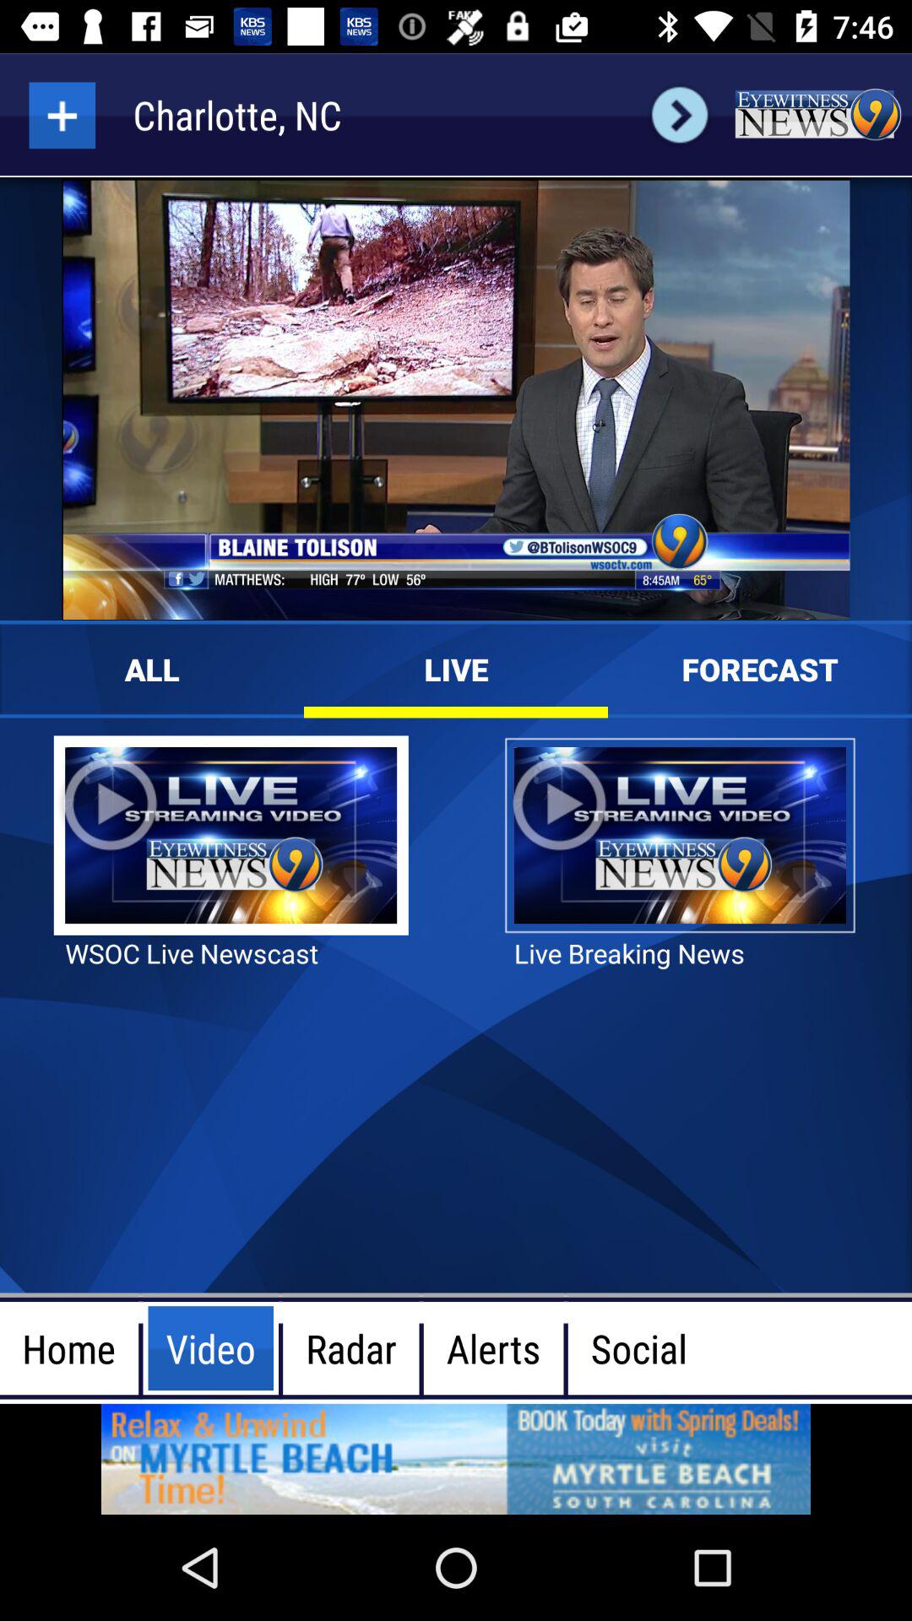 The width and height of the screenshot is (912, 1621). Describe the element at coordinates (456, 1459) in the screenshot. I see `select advertisement` at that location.